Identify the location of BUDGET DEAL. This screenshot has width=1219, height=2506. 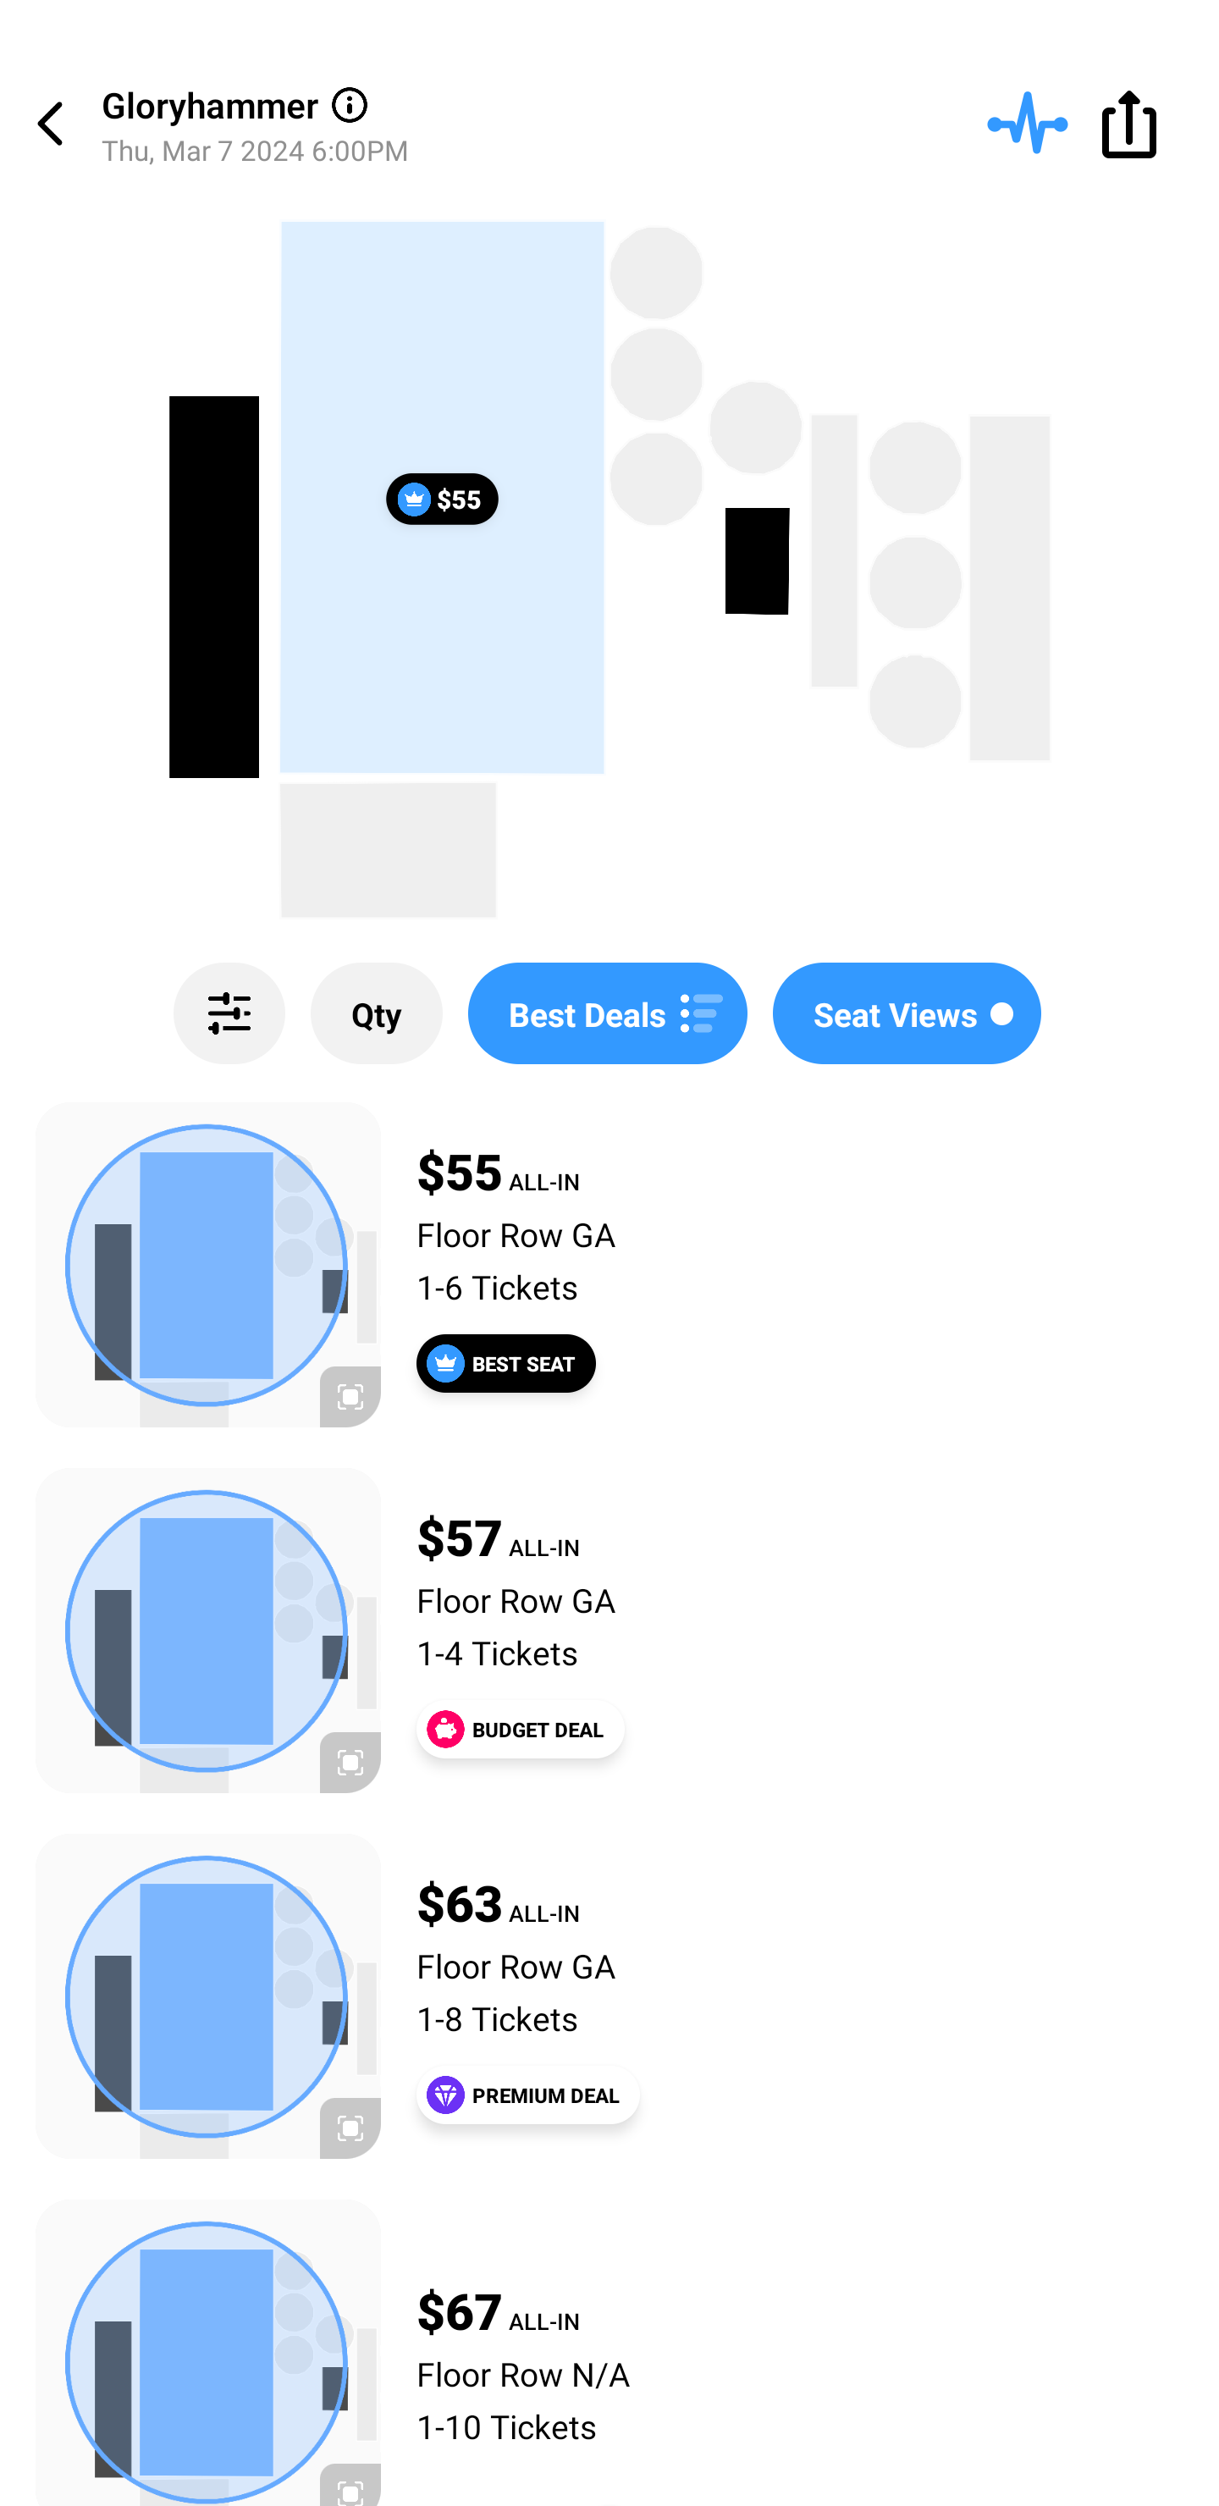
(520, 1729).